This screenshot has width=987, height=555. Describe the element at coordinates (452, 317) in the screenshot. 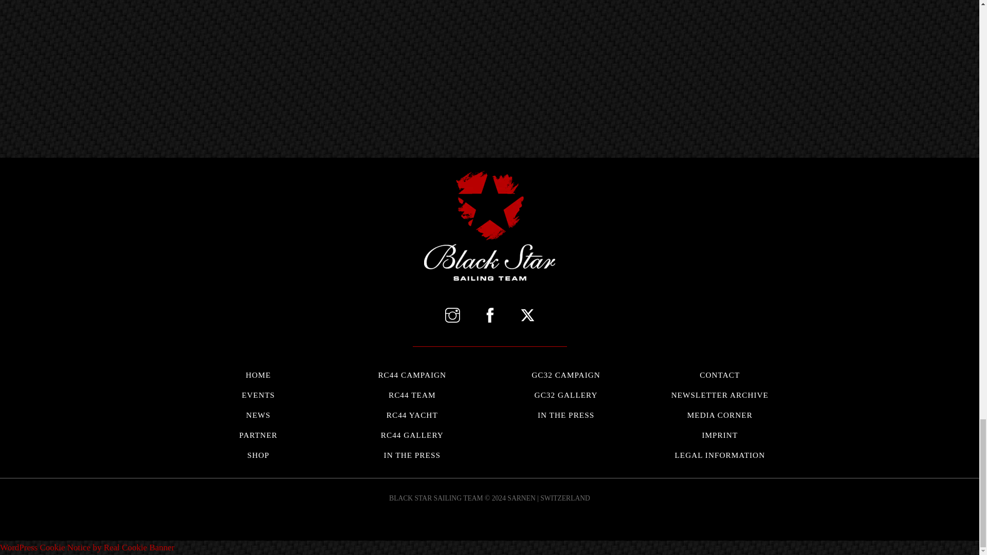

I see `INSTAGRAM` at that location.